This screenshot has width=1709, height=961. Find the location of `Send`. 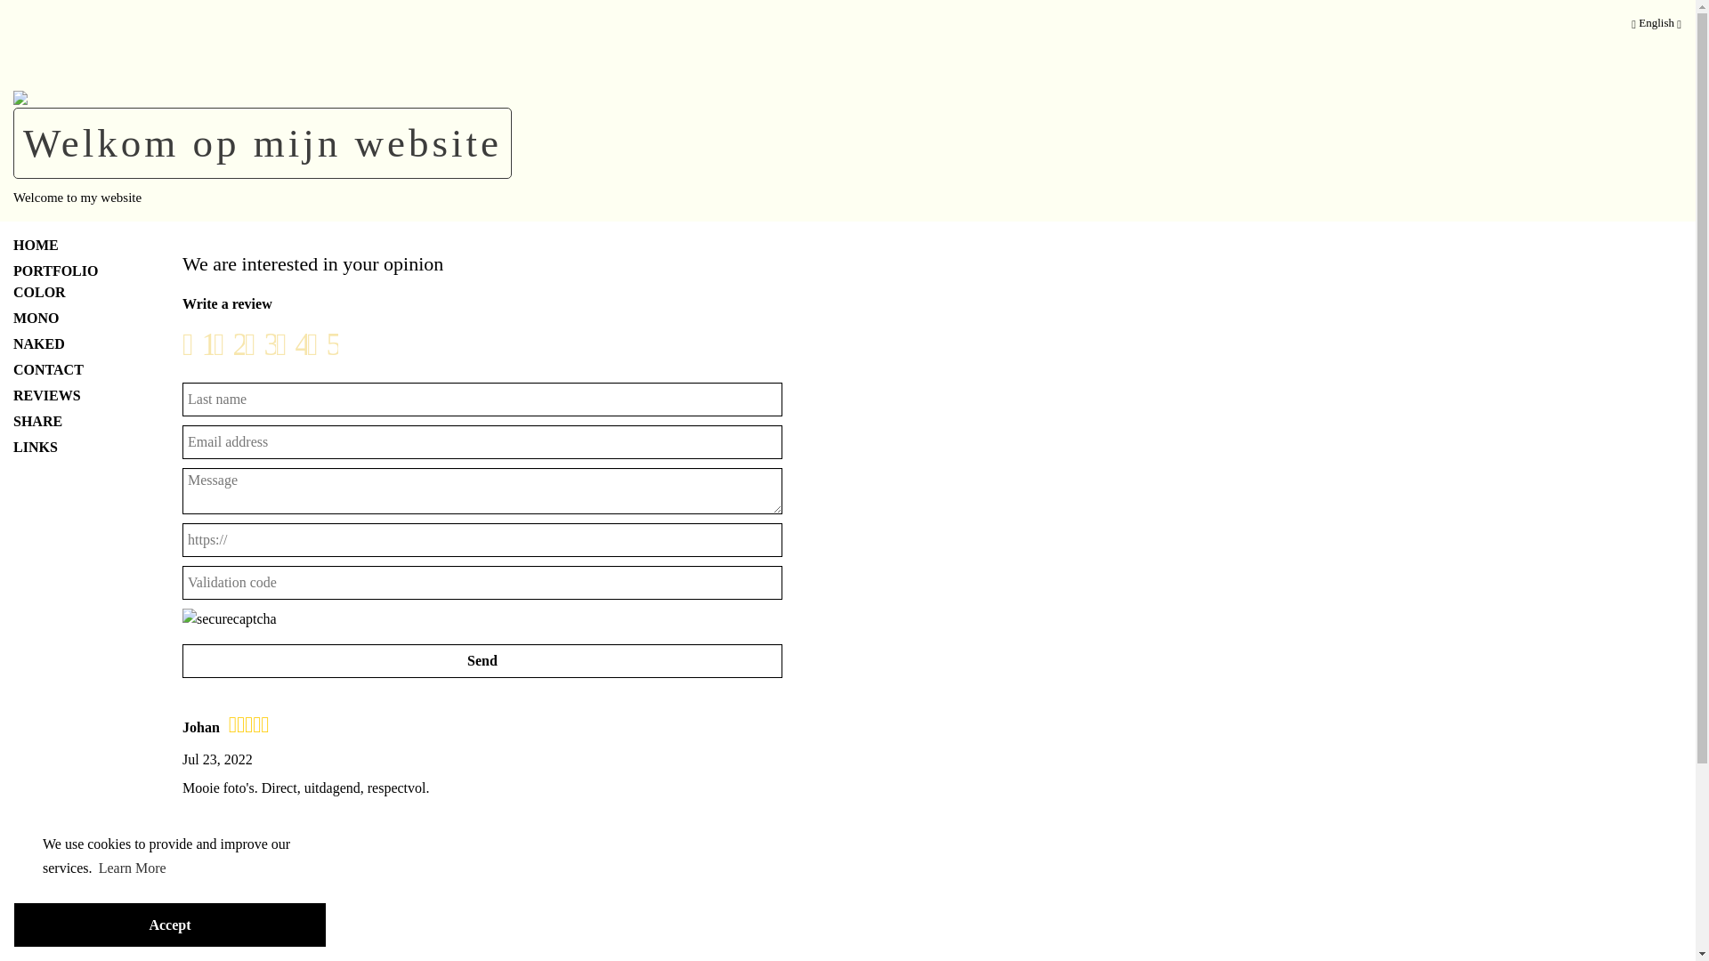

Send is located at coordinates (482, 661).